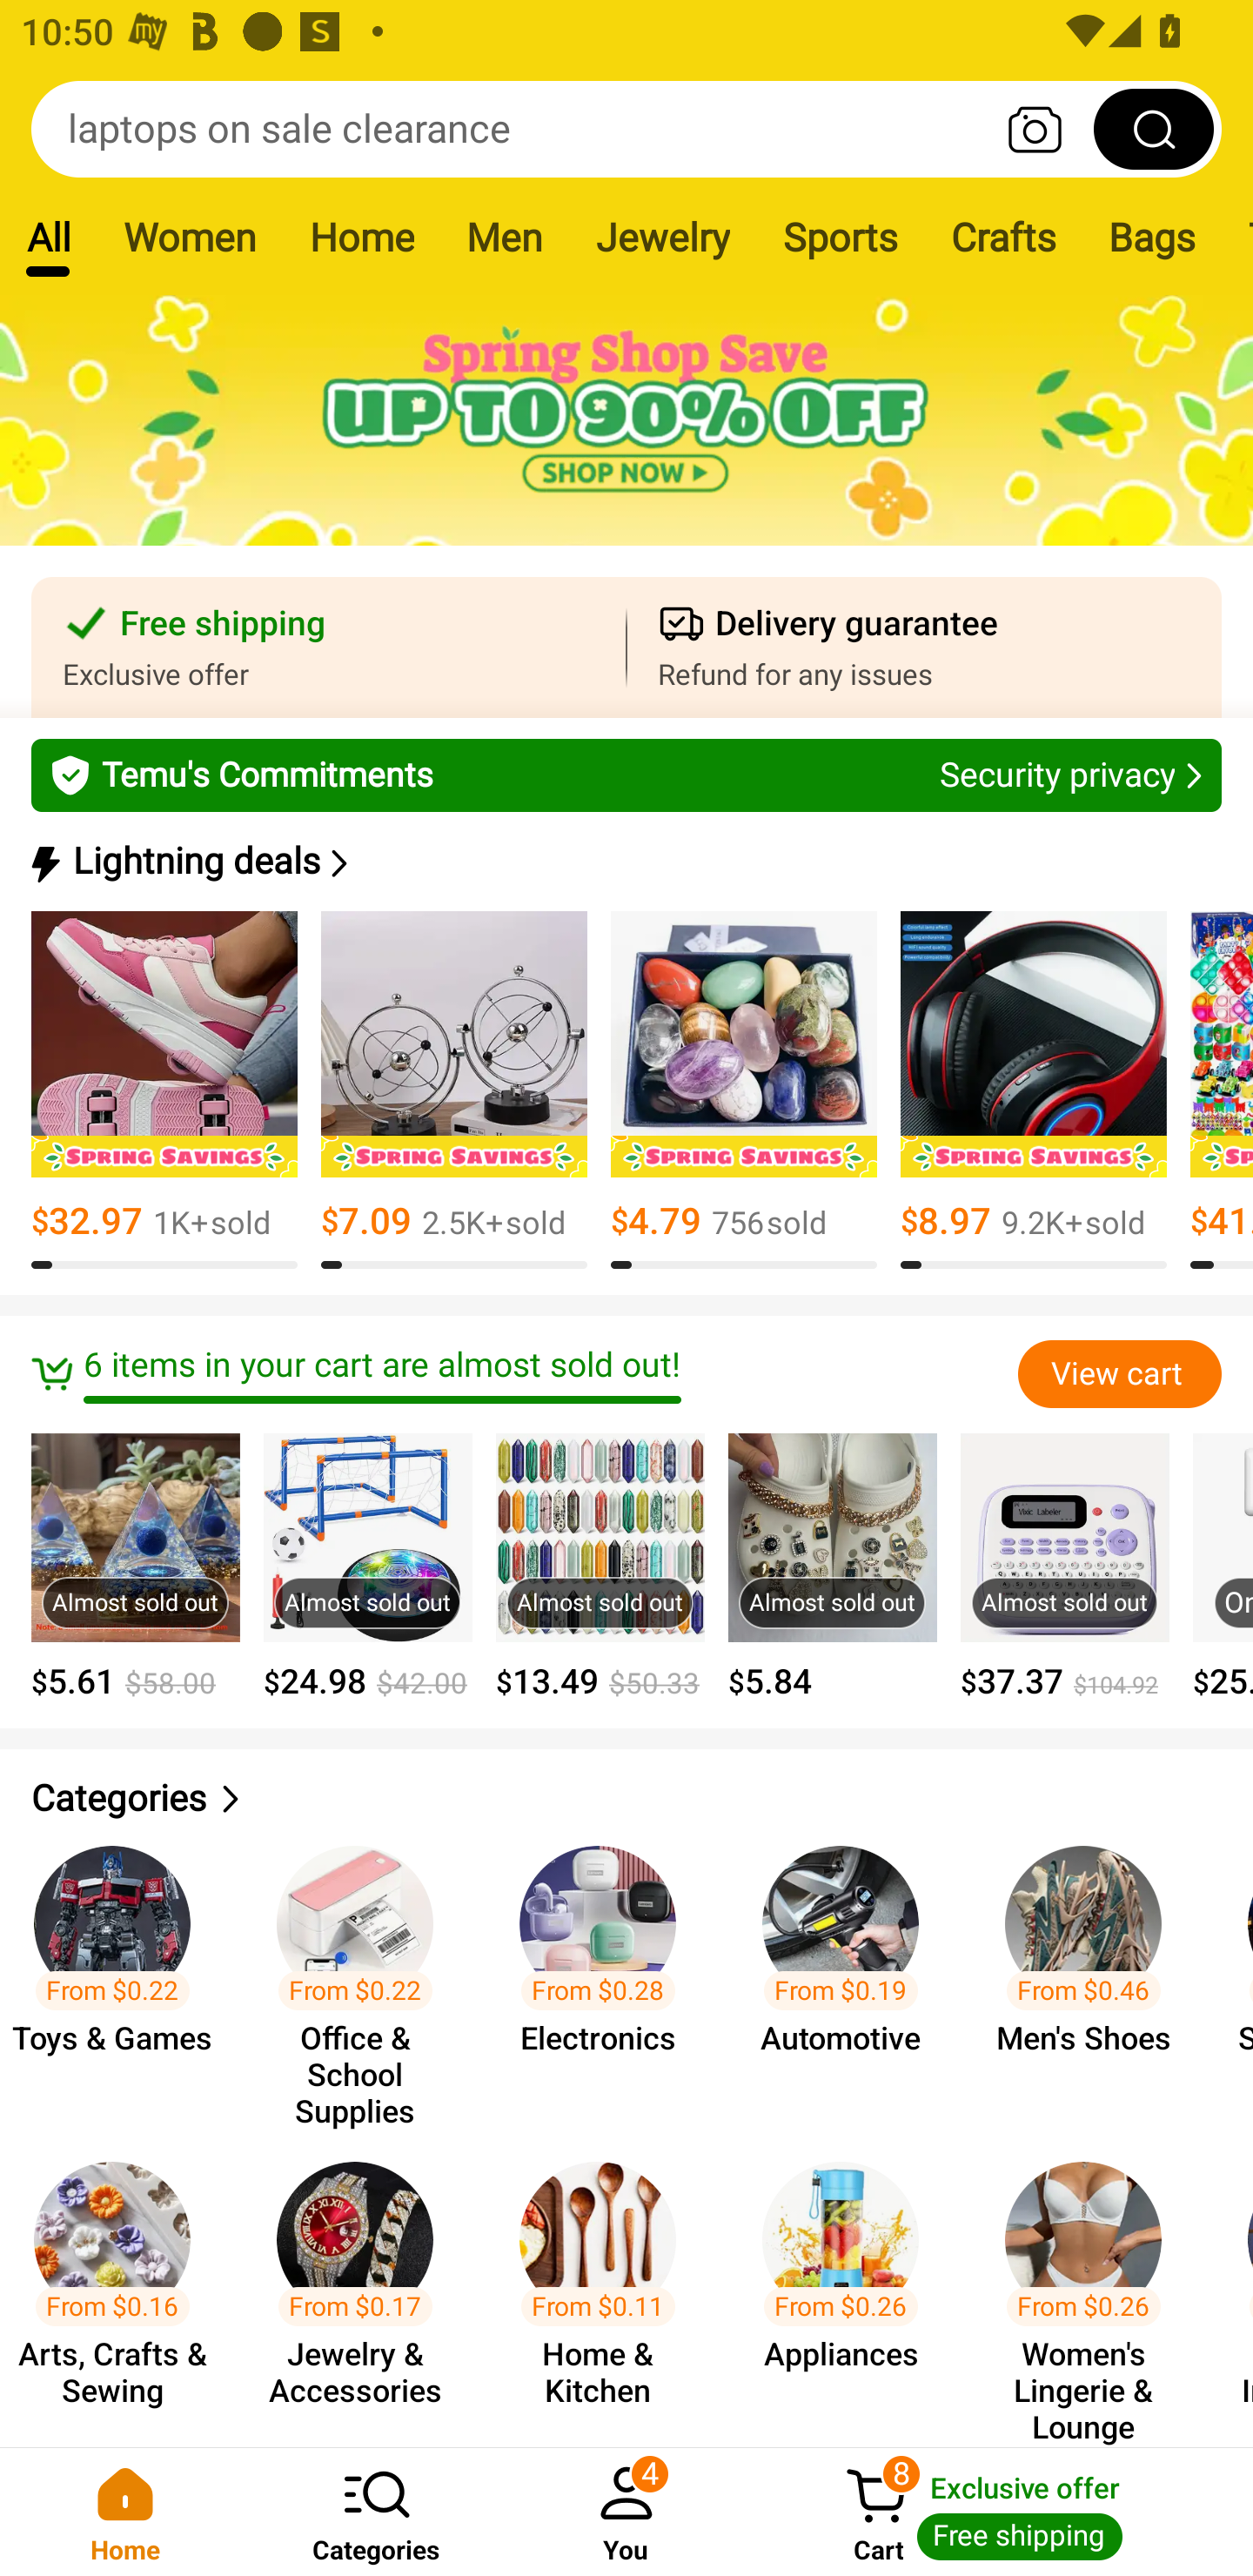 This screenshot has height=2576, width=1253. What do you see at coordinates (1093, 2289) in the screenshot?
I see `From $0.26 Women's Lingerie & Lounge` at bounding box center [1093, 2289].